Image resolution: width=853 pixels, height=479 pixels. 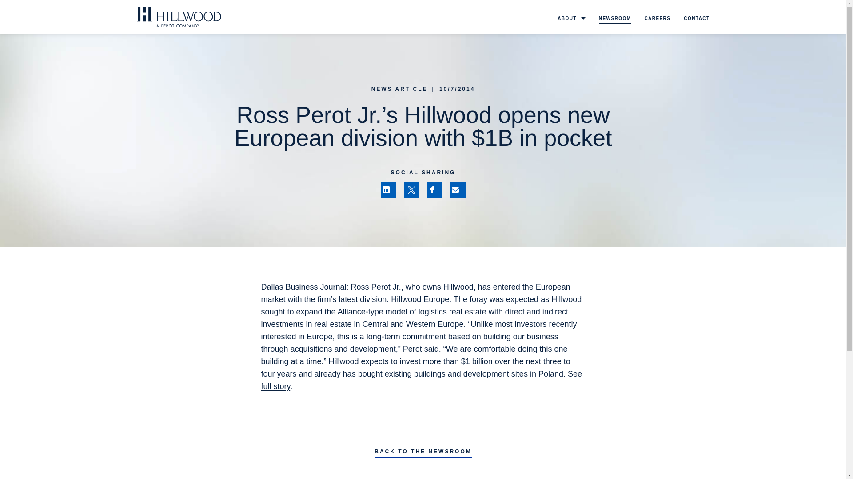 I want to click on CAREERS, so click(x=657, y=20).